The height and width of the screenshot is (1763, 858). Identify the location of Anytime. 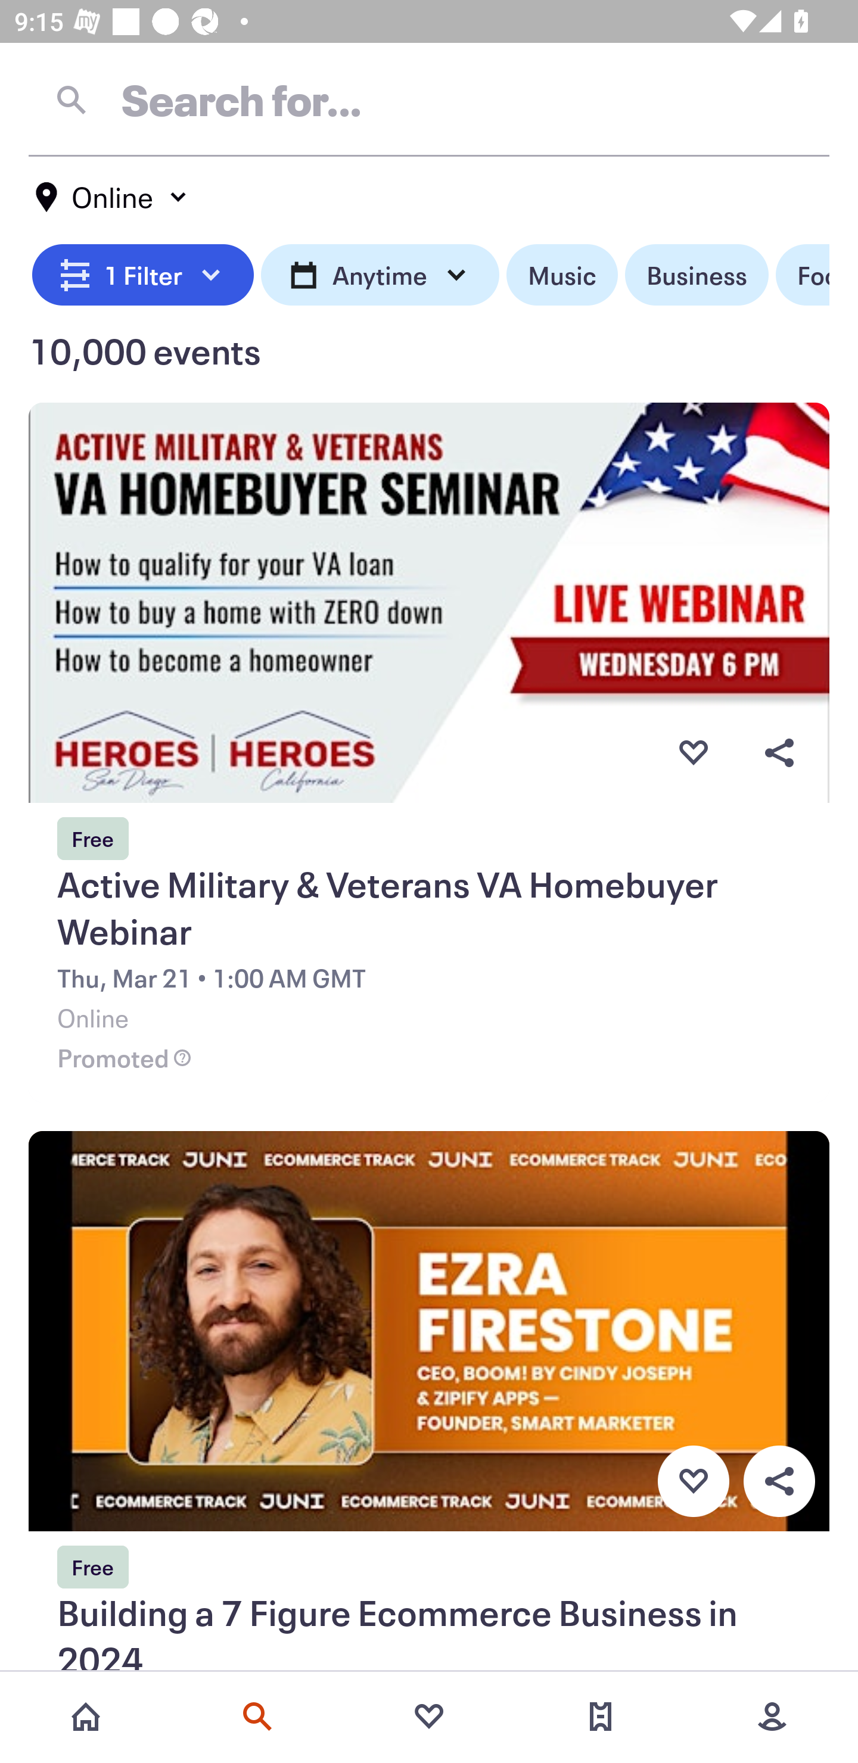
(380, 275).